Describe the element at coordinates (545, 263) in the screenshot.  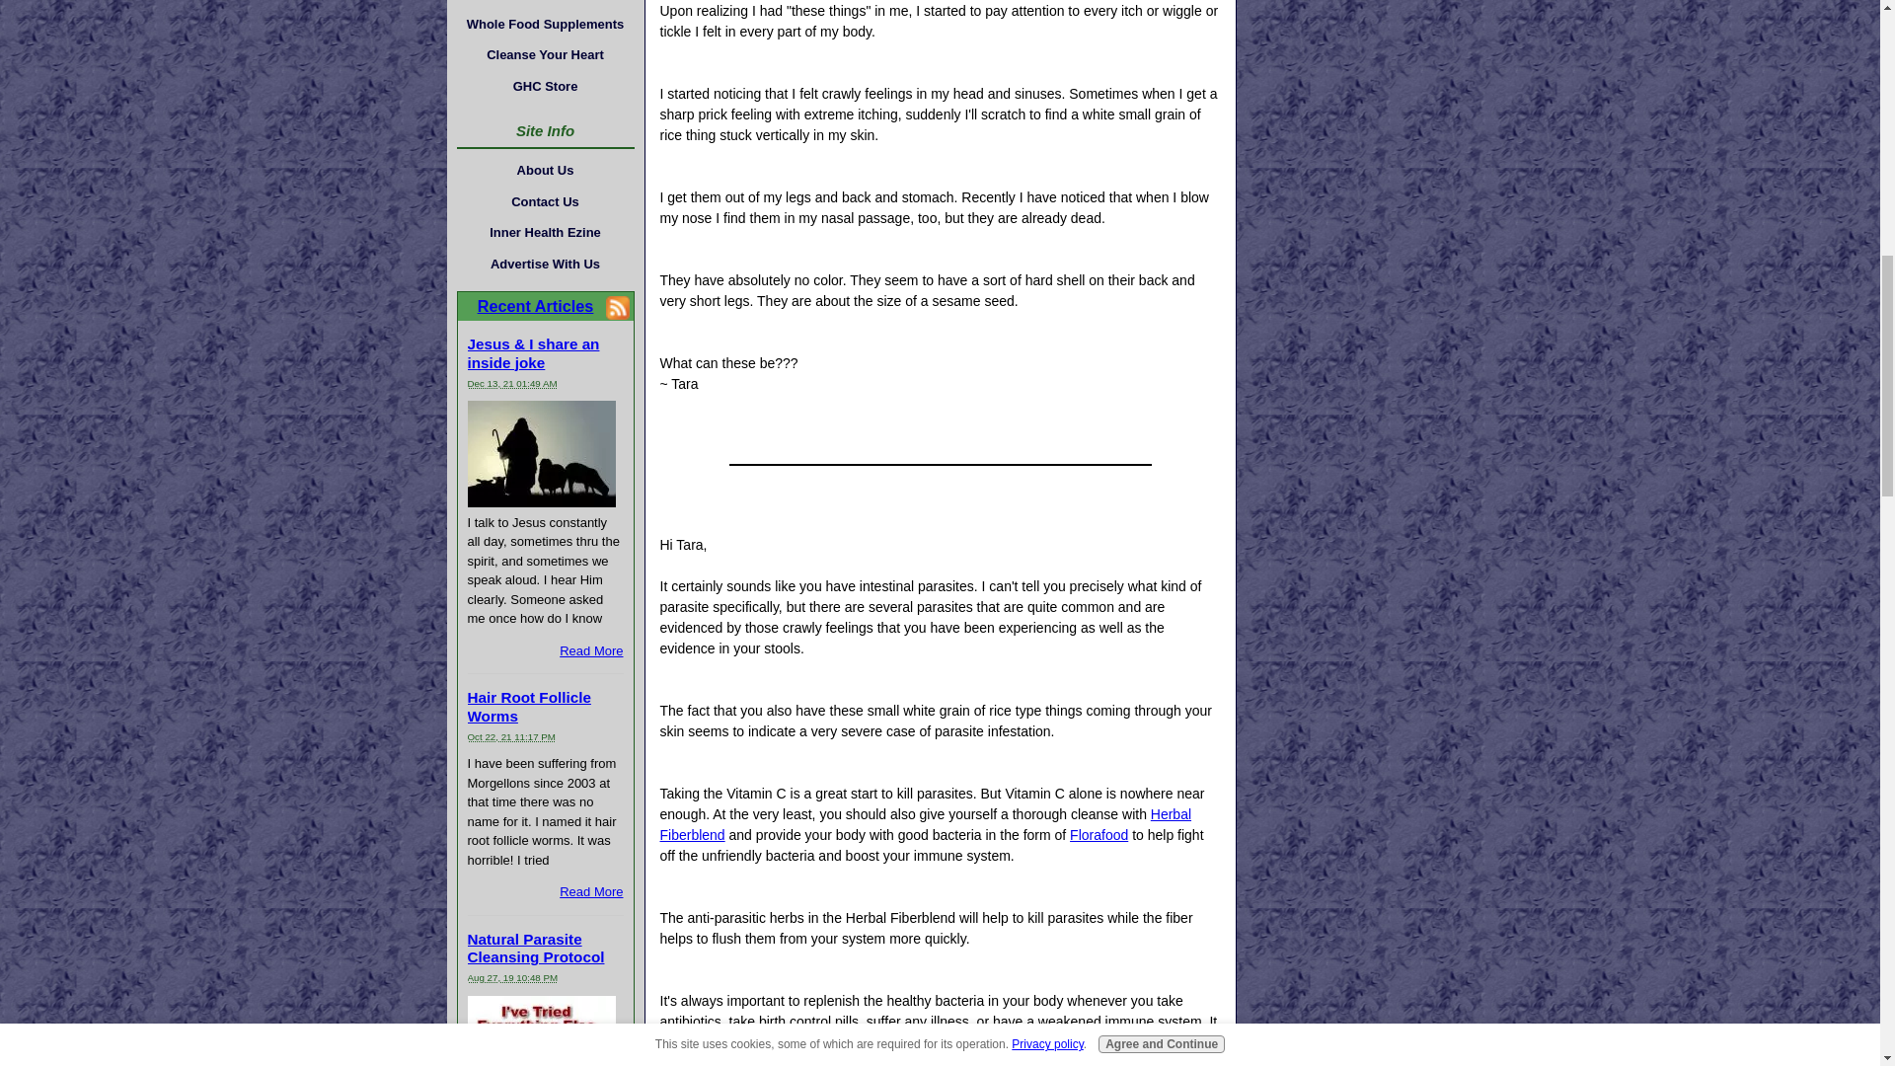
I see `Advertise With Us` at that location.